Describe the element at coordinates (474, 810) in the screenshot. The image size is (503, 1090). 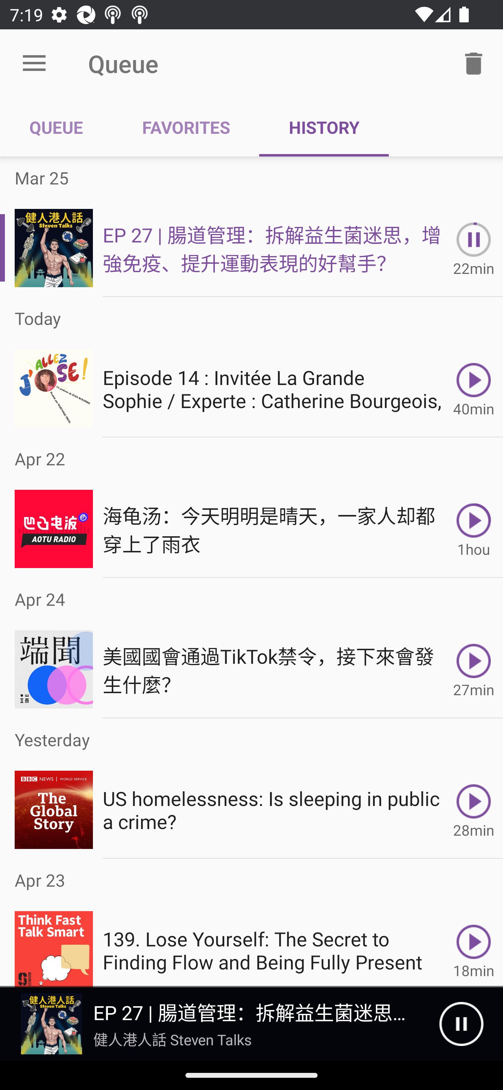
I see `Play 28min` at that location.